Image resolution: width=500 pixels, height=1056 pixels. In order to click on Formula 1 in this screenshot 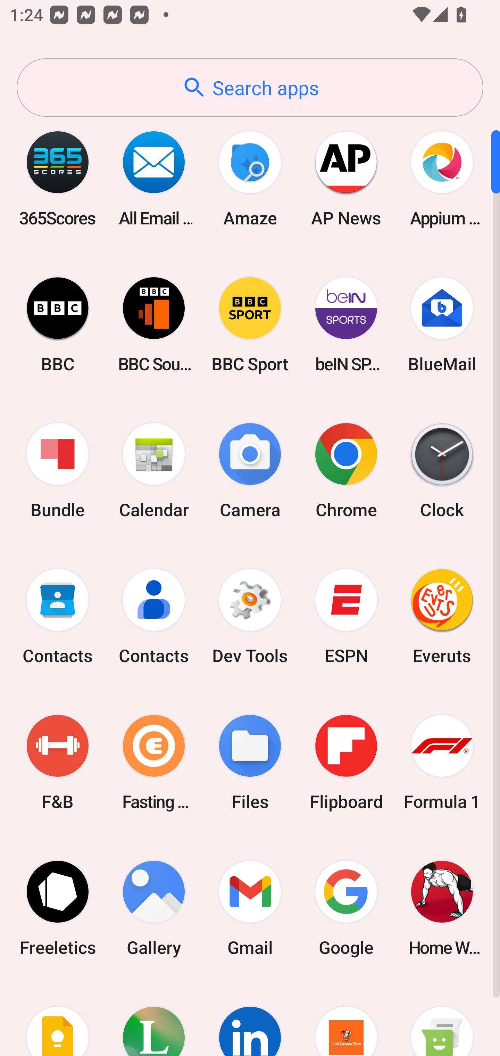, I will do `click(442, 762)`.